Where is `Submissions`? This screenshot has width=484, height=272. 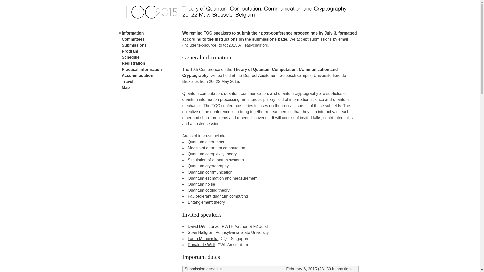 Submissions is located at coordinates (134, 45).